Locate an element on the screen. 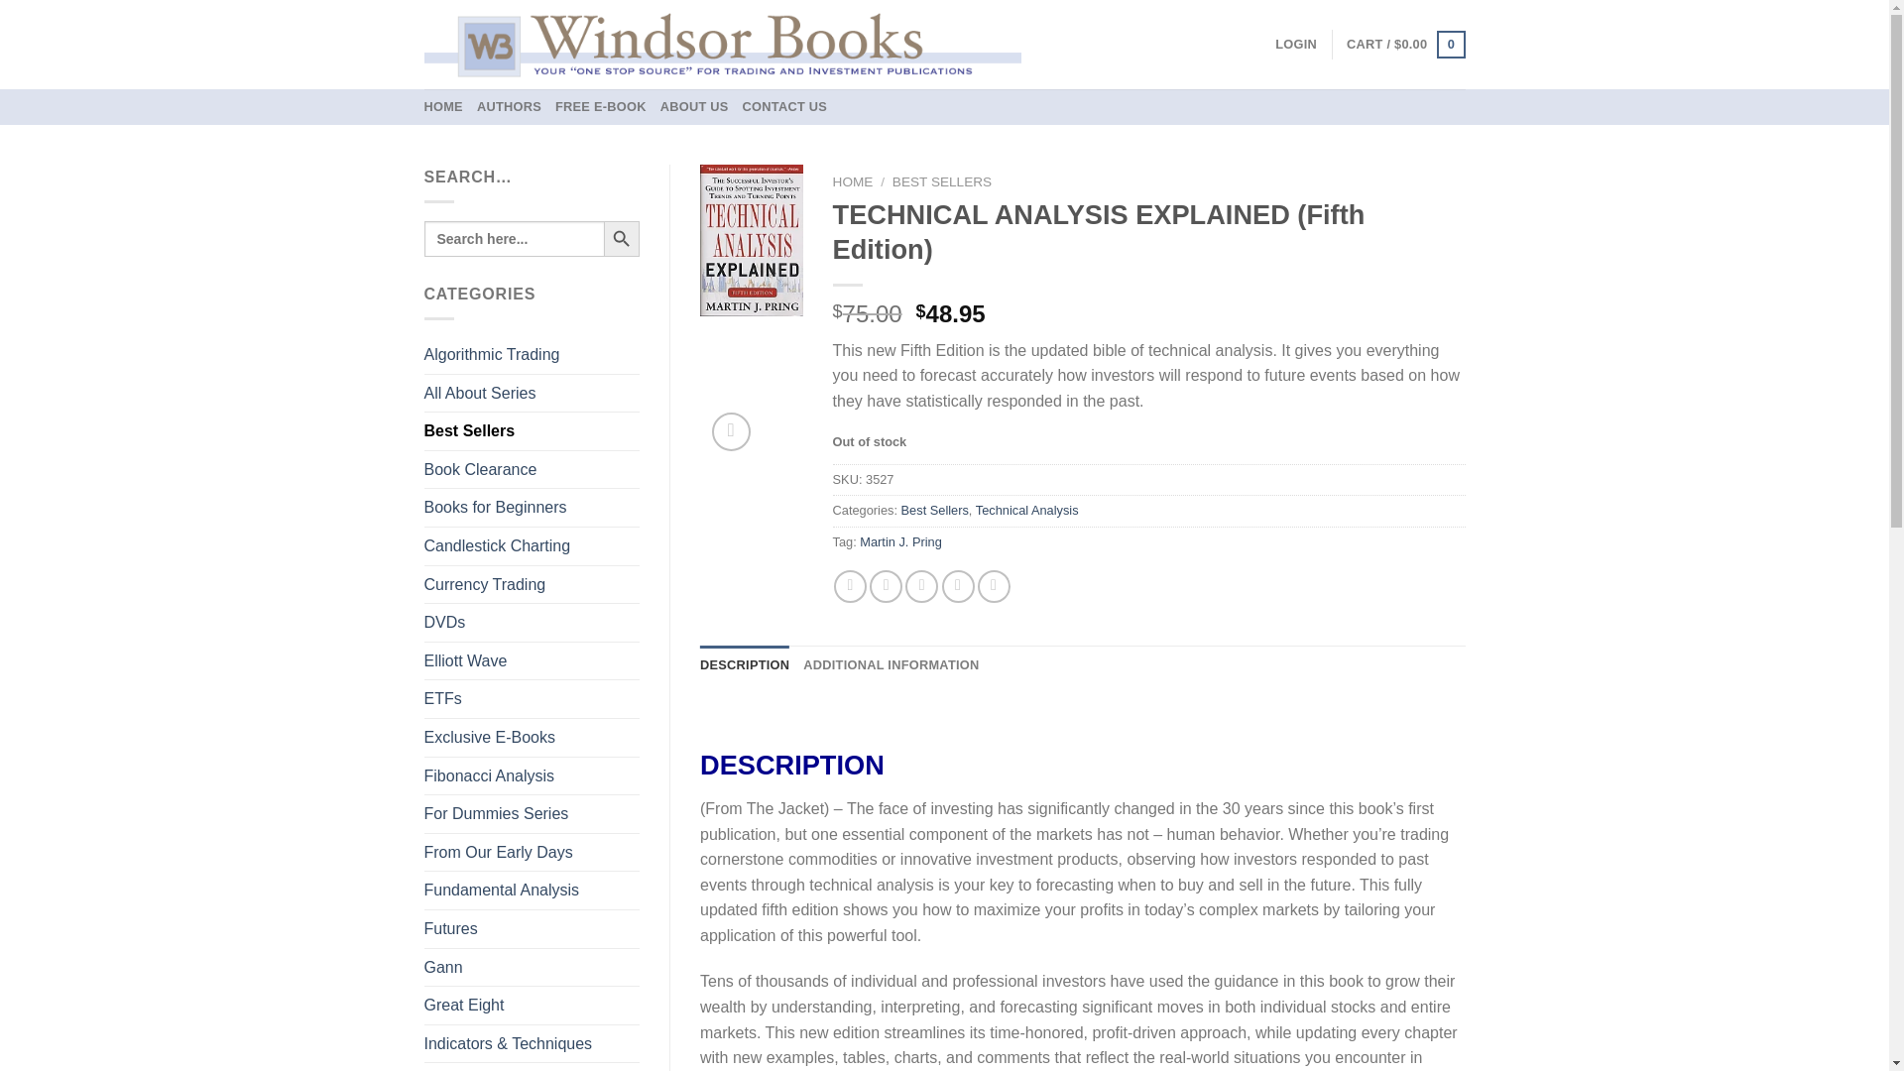  Email to a Friend is located at coordinates (922, 586).